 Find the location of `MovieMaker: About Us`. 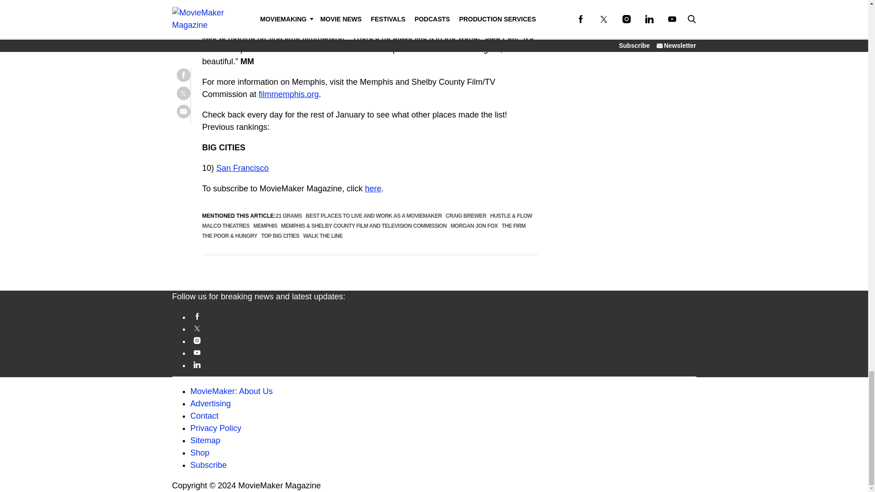

MovieMaker: About Us is located at coordinates (232, 391).